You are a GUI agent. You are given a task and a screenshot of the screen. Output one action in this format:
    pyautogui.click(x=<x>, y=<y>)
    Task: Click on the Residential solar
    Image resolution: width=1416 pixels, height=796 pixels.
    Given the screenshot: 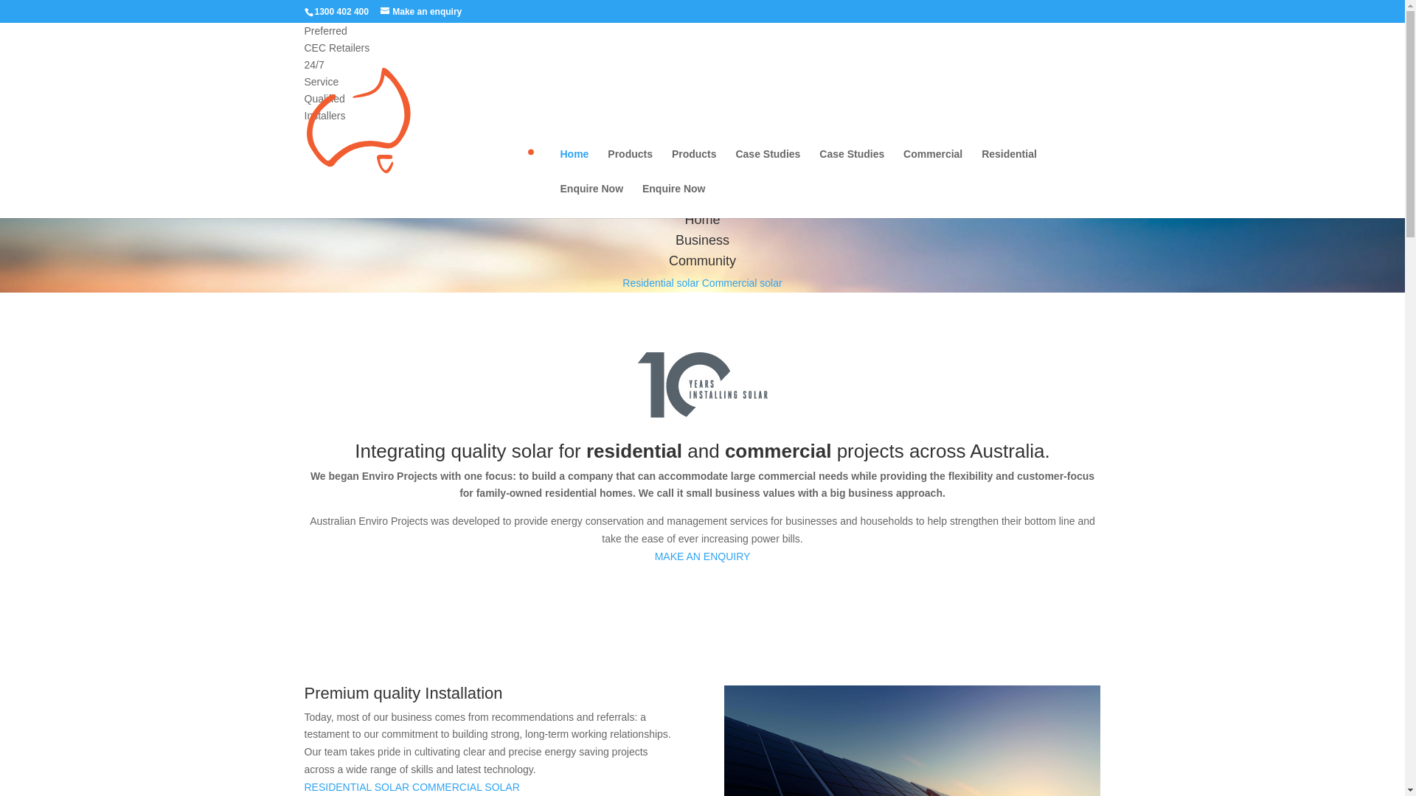 What is the action you would take?
    pyautogui.click(x=661, y=283)
    